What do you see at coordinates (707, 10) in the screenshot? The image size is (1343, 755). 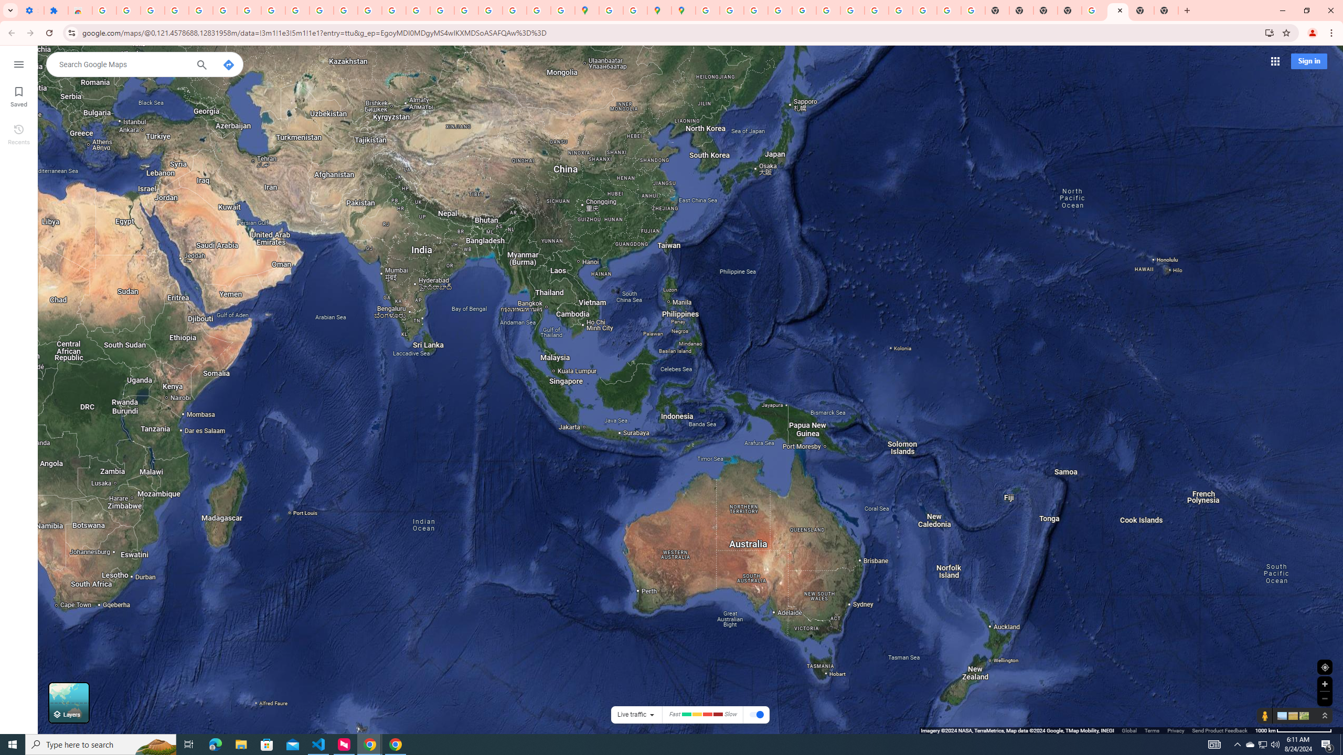 I see `Policy Accountability and Transparency - Transparency Center` at bounding box center [707, 10].